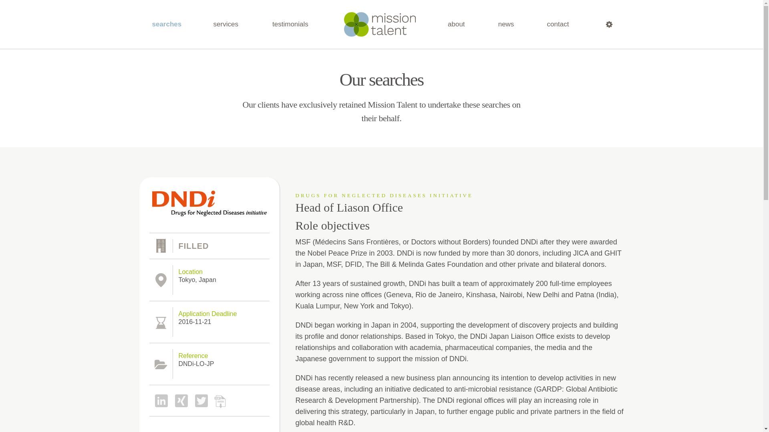 The image size is (769, 432). I want to click on About, so click(457, 24).